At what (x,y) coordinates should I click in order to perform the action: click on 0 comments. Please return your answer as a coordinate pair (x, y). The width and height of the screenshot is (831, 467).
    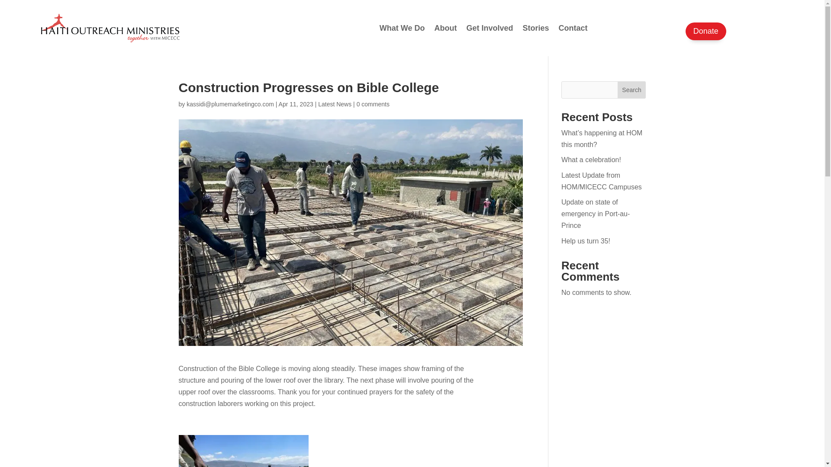
    Looking at the image, I should click on (373, 104).